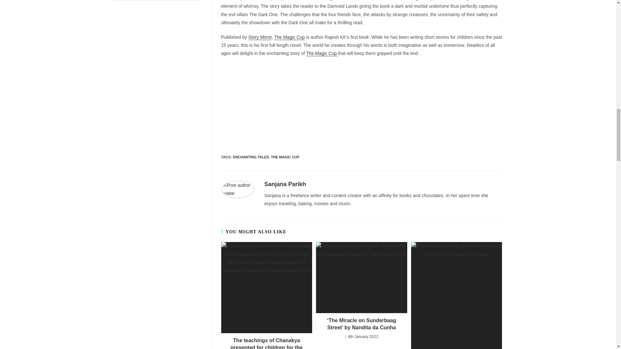 The height and width of the screenshot is (349, 621). What do you see at coordinates (260, 37) in the screenshot?
I see `Story Mirror` at bounding box center [260, 37].